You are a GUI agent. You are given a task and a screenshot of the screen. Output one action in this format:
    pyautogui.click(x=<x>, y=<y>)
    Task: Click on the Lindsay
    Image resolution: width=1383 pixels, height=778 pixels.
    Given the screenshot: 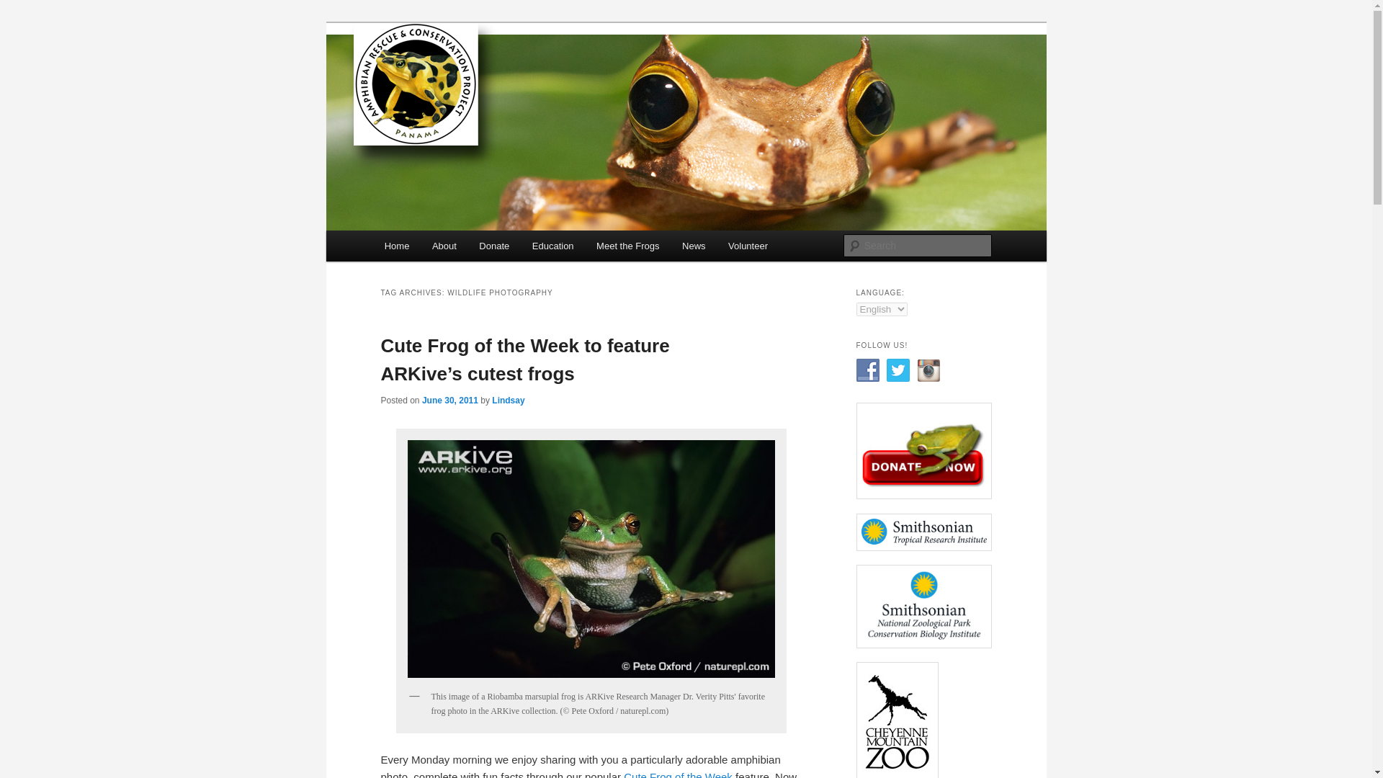 What is the action you would take?
    pyautogui.click(x=508, y=399)
    